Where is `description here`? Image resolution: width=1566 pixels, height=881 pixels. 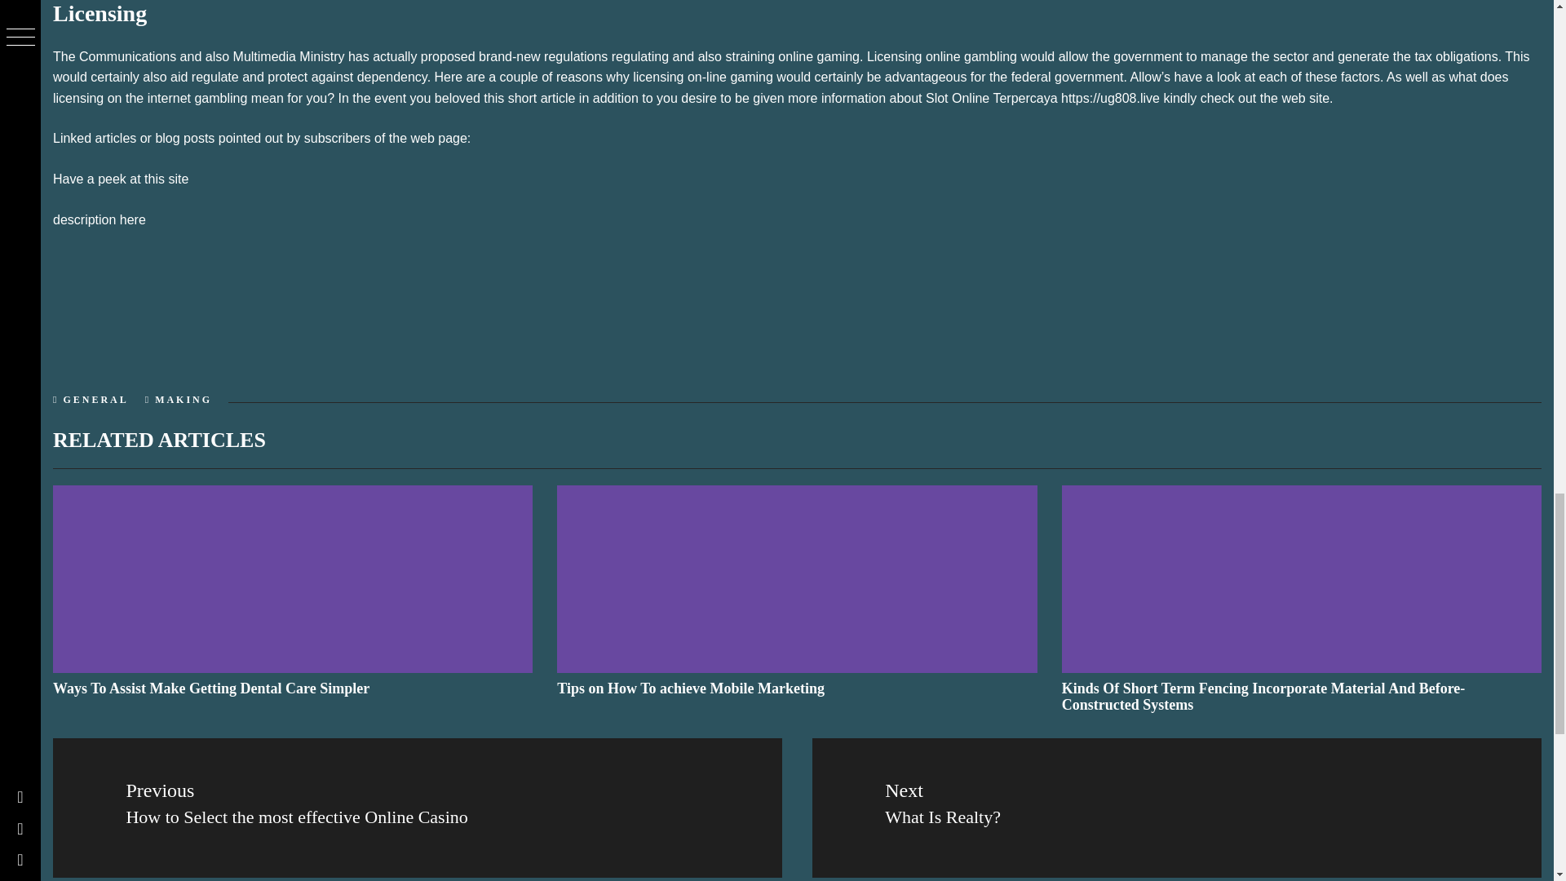 description here is located at coordinates (100, 219).